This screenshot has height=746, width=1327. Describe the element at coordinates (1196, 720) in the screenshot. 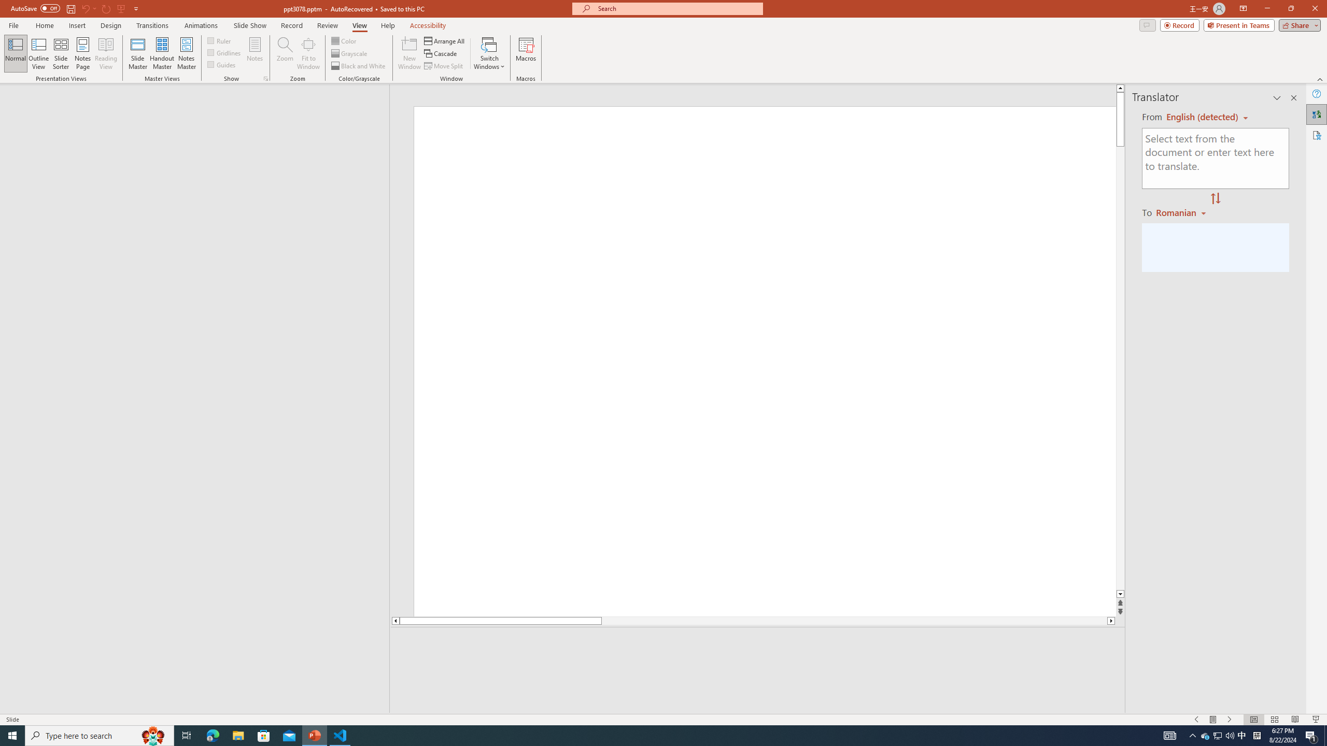

I see `Slide Show Previous On` at that location.